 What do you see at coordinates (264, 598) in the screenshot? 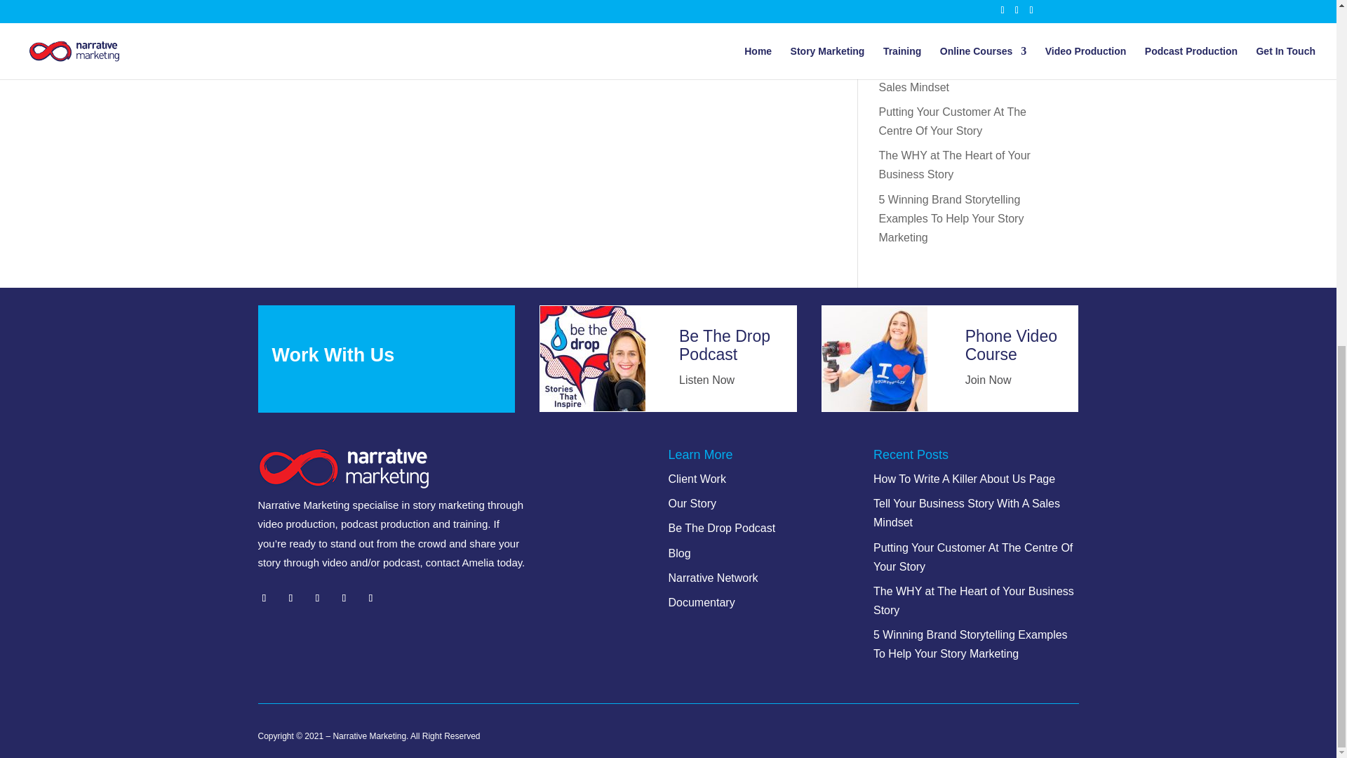
I see `Follow on Facebook` at bounding box center [264, 598].